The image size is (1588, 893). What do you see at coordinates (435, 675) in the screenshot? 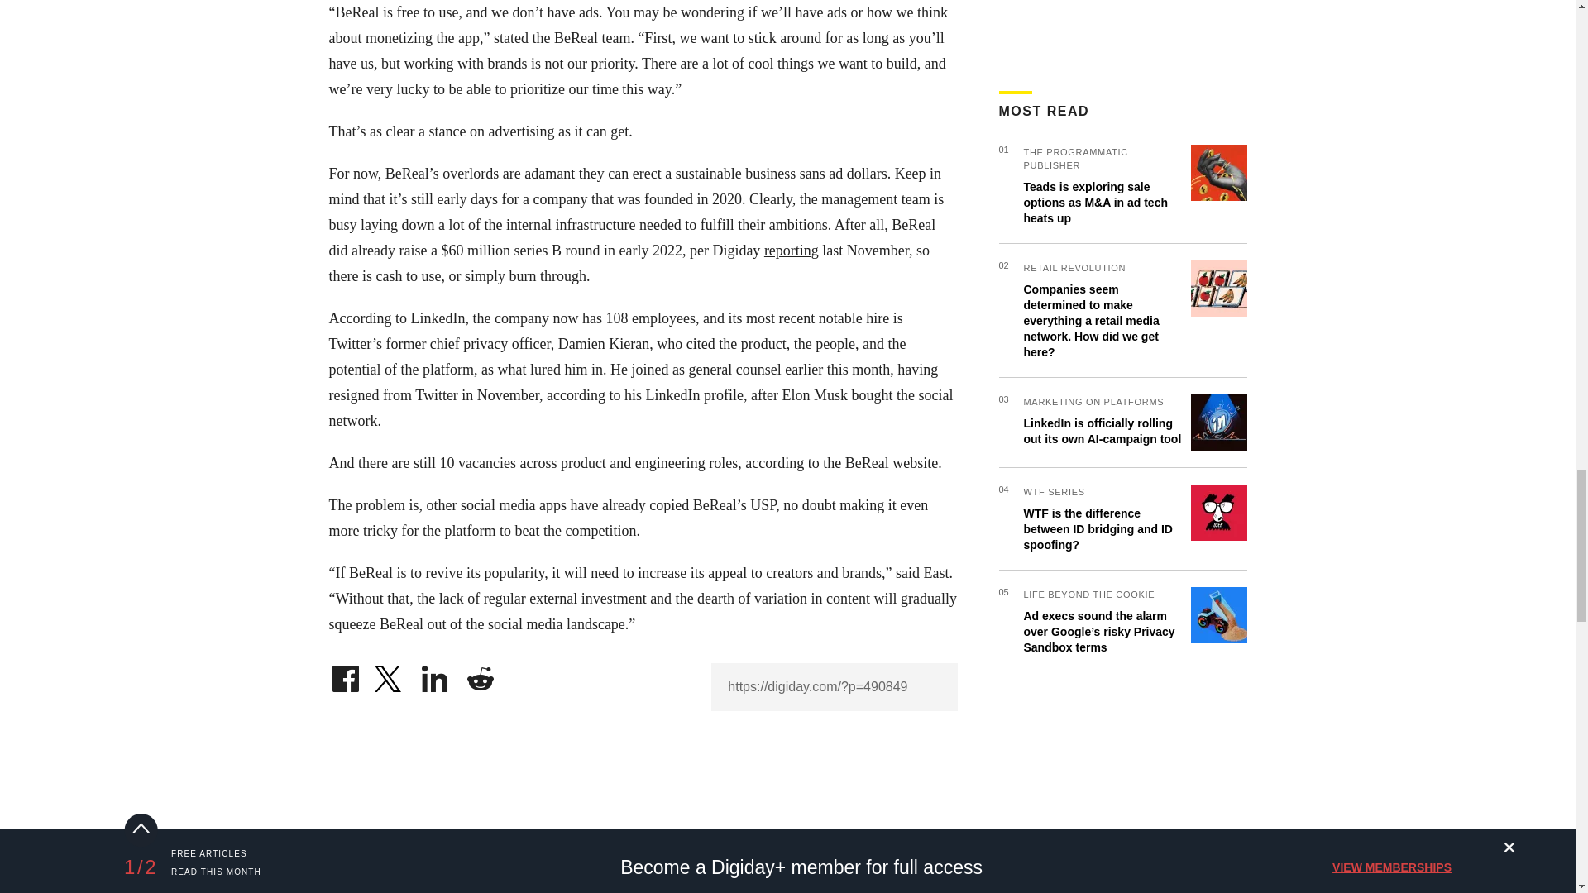
I see `Share on LinkedIn` at bounding box center [435, 675].